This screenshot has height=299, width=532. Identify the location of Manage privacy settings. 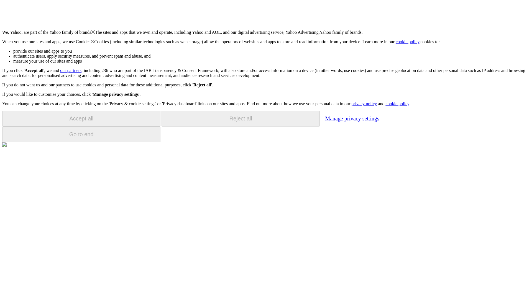
(352, 118).